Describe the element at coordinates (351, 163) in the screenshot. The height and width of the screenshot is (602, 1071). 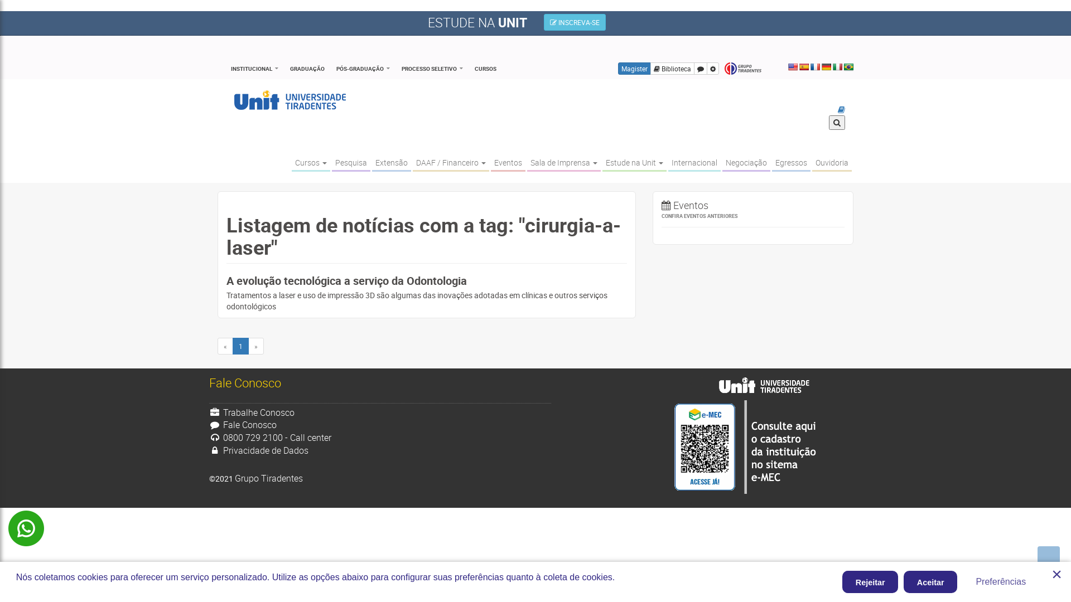
I see `Pesquisa` at that location.